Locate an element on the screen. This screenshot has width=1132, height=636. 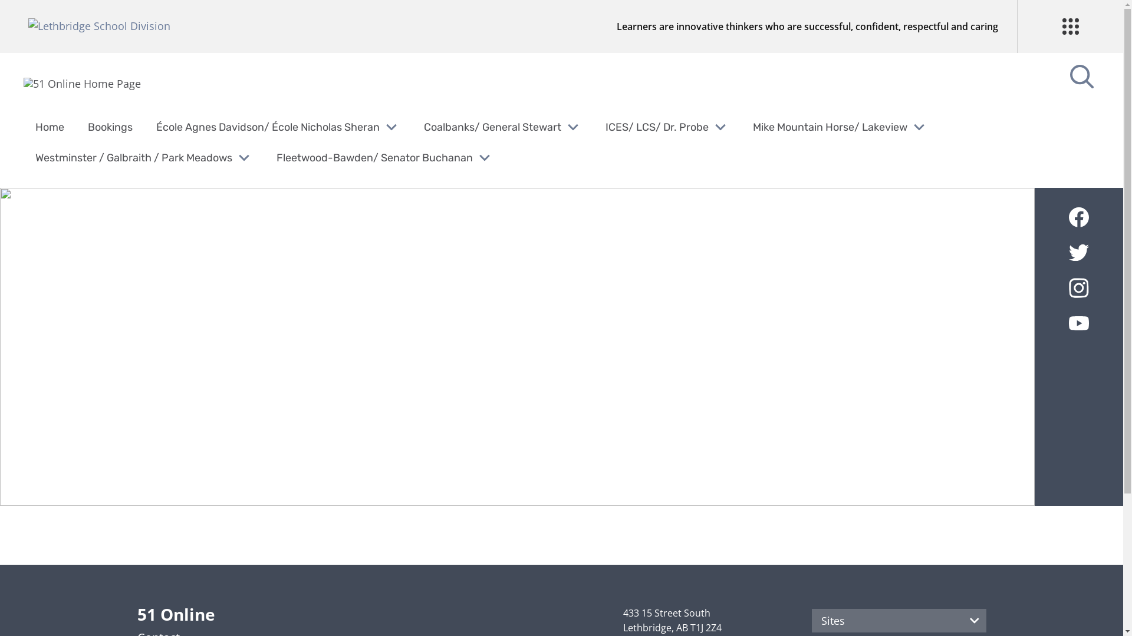
Bookings is located at coordinates (110, 127).